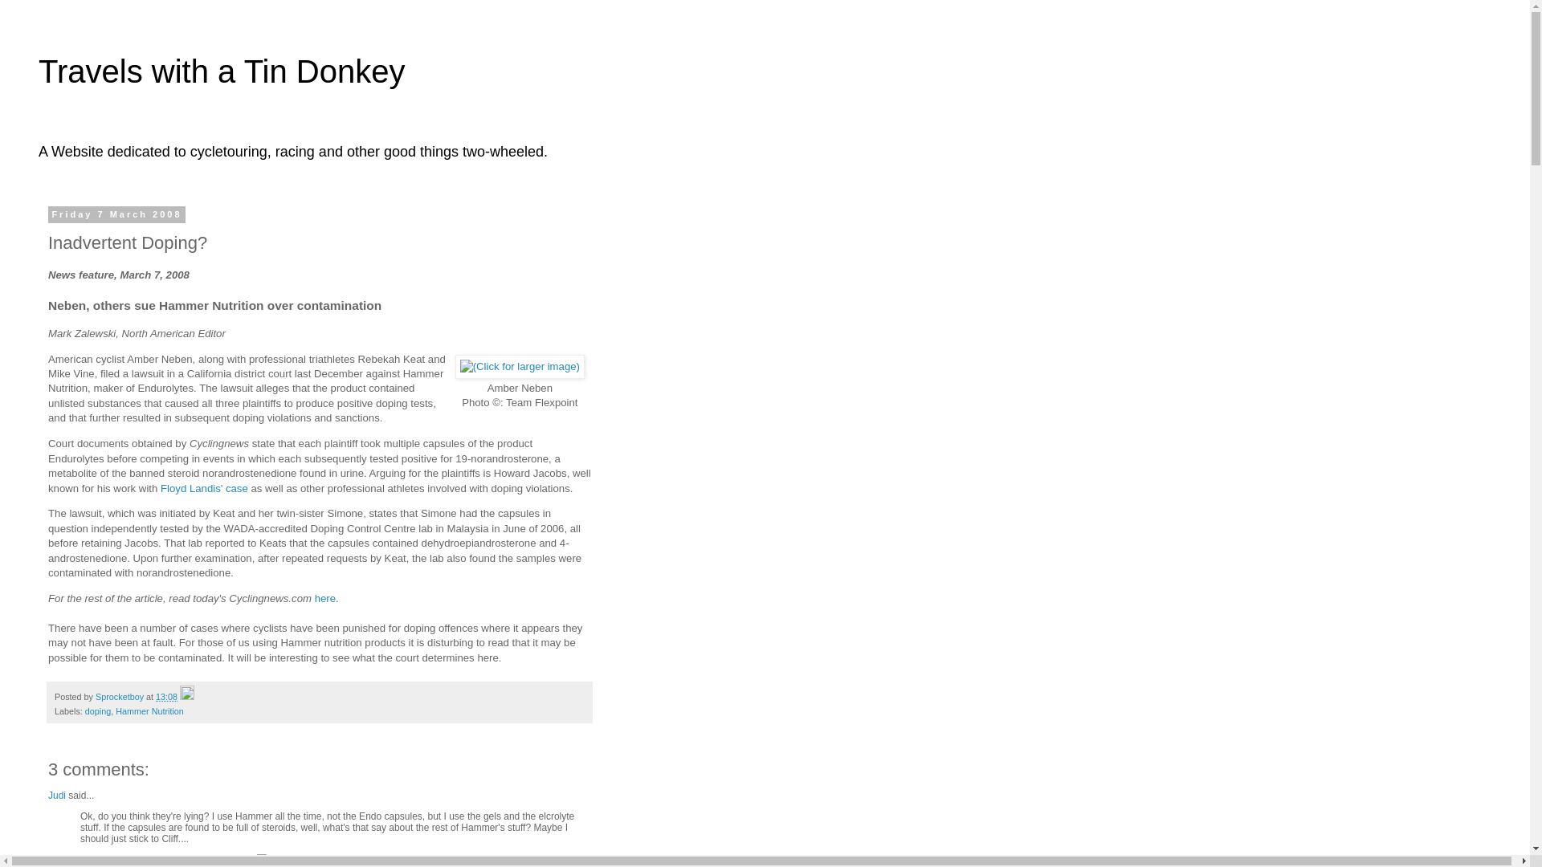 This screenshot has height=867, width=1542. Describe the element at coordinates (165, 696) in the screenshot. I see `permanent link` at that location.